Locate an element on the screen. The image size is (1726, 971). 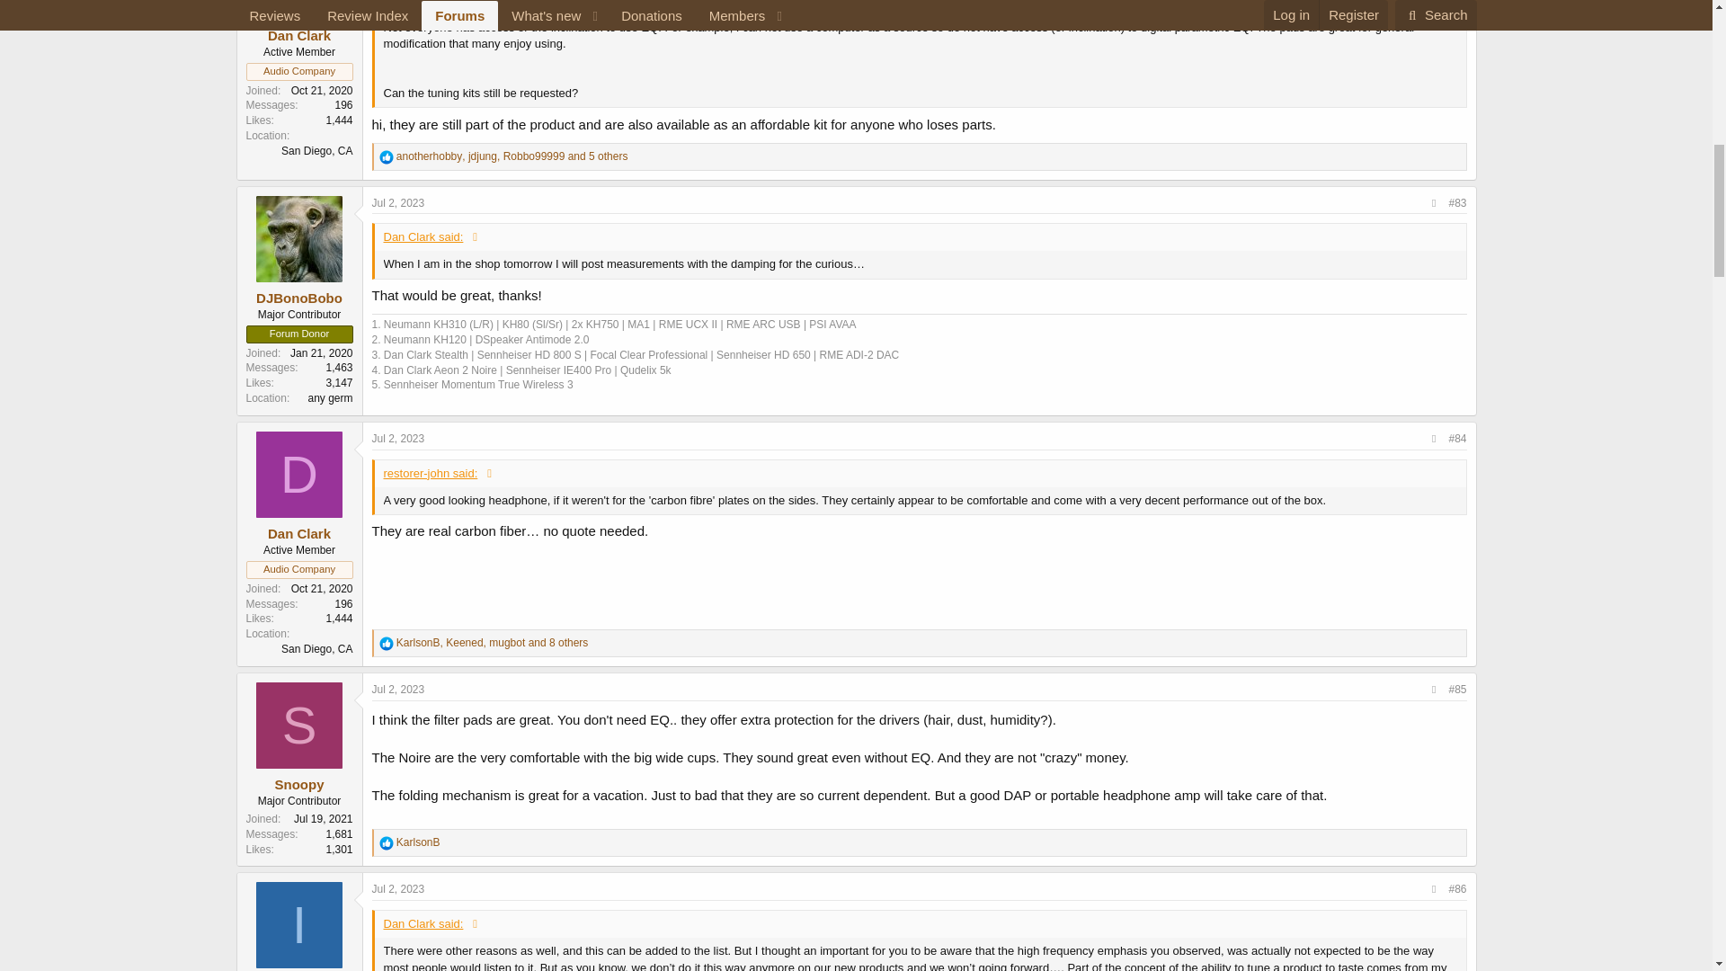
Jul 2, 2023 at 3:13 PM is located at coordinates (398, 690).